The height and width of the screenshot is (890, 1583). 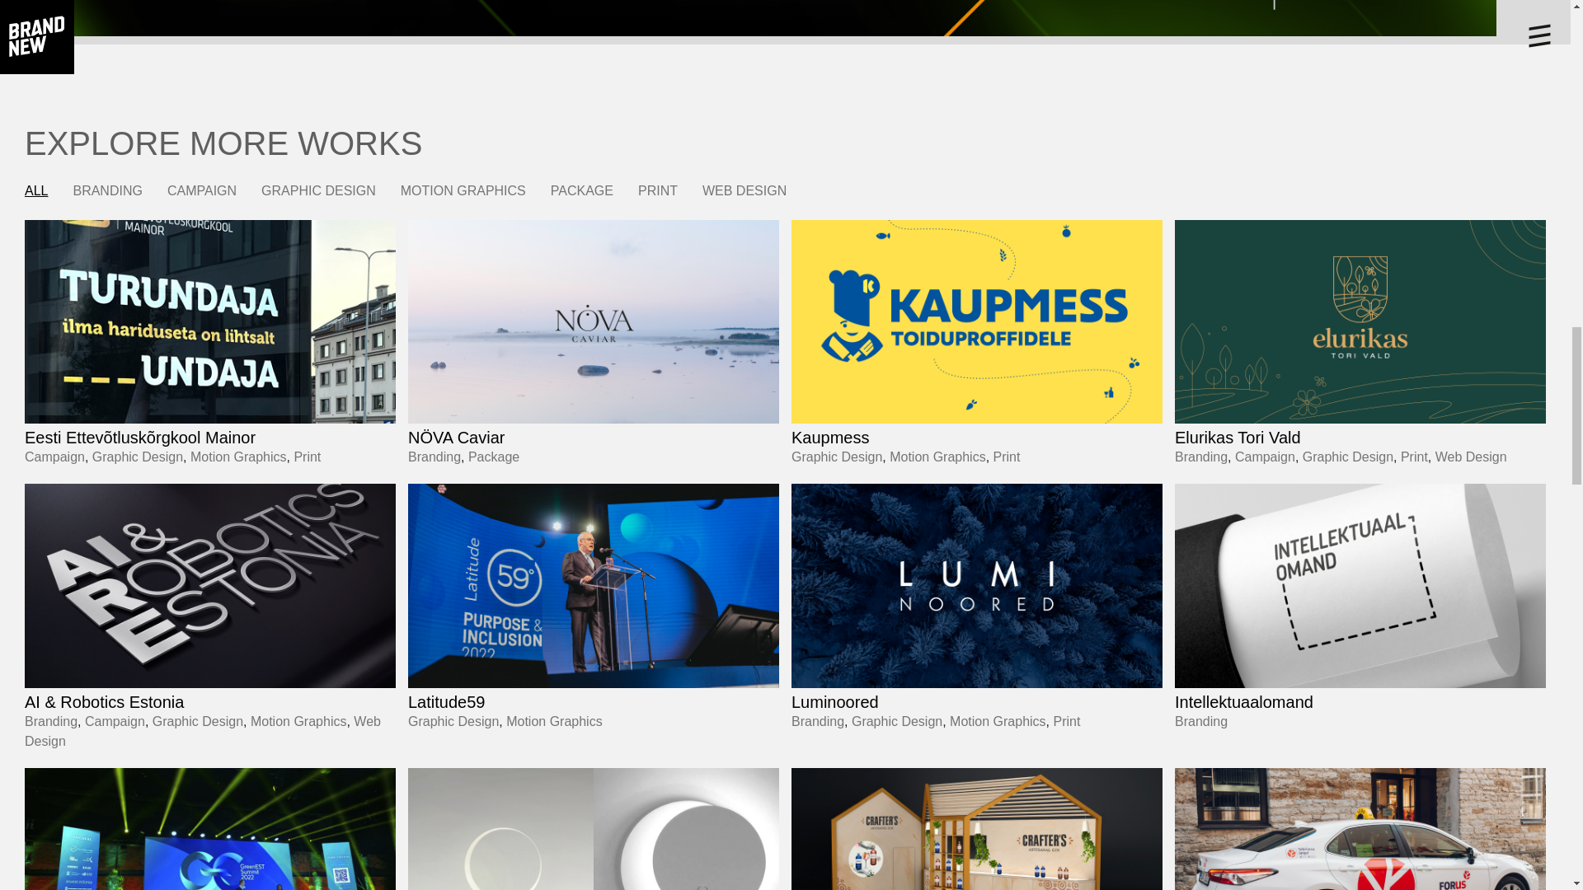 I want to click on Motion Graphics, so click(x=938, y=457).